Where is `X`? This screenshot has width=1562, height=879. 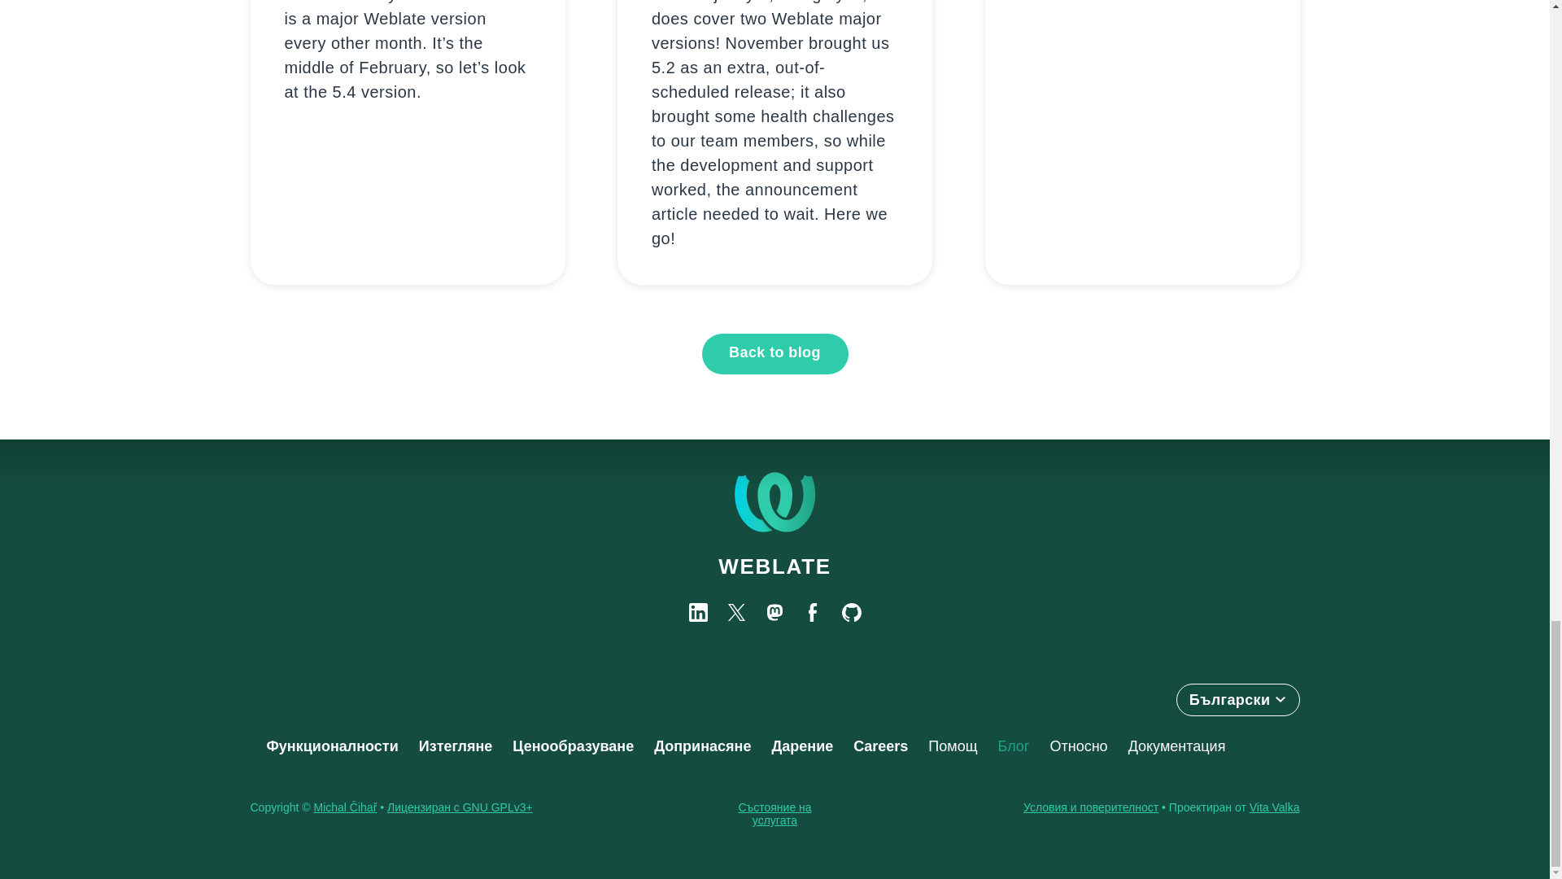 X is located at coordinates (735, 612).